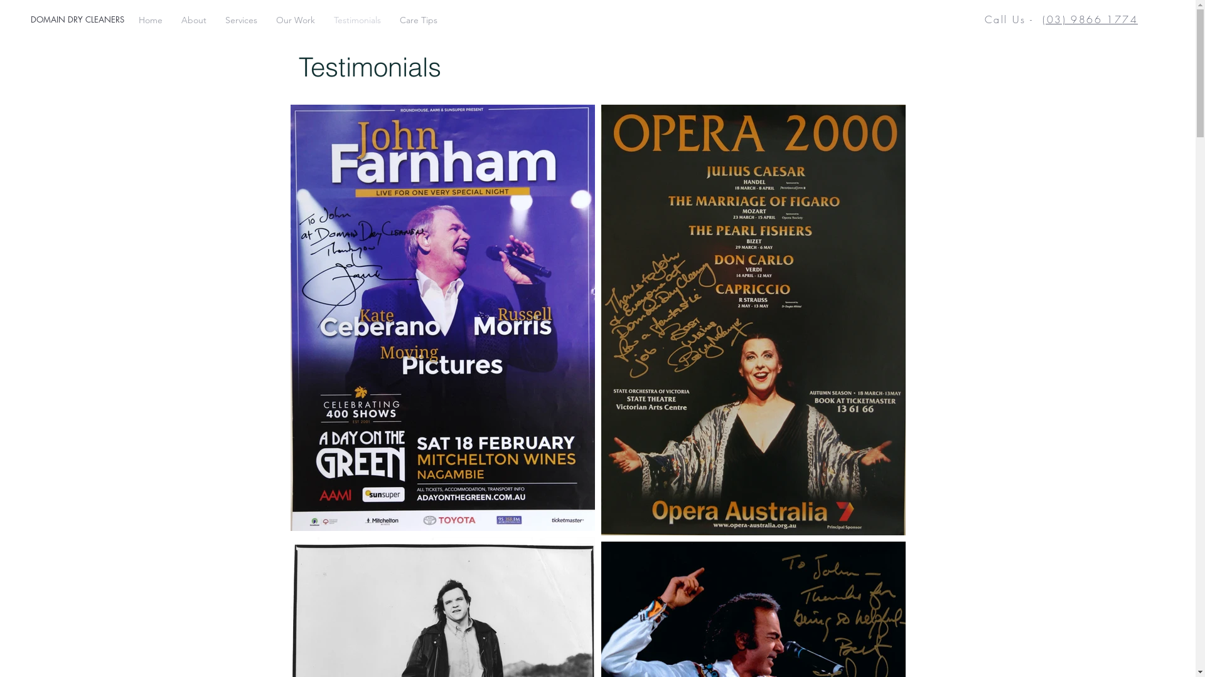 The image size is (1205, 677). What do you see at coordinates (419, 20) in the screenshot?
I see `Care Tips` at bounding box center [419, 20].